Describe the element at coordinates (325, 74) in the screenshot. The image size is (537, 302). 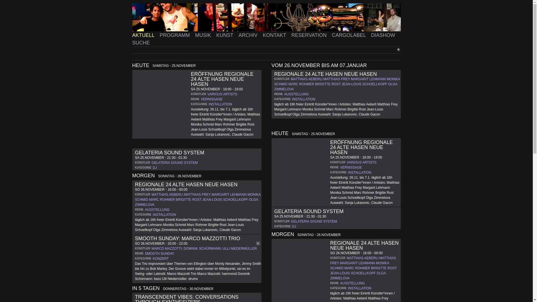
I see `REGIONALE 24 ALTE HASEN NEUE HASEN` at that location.